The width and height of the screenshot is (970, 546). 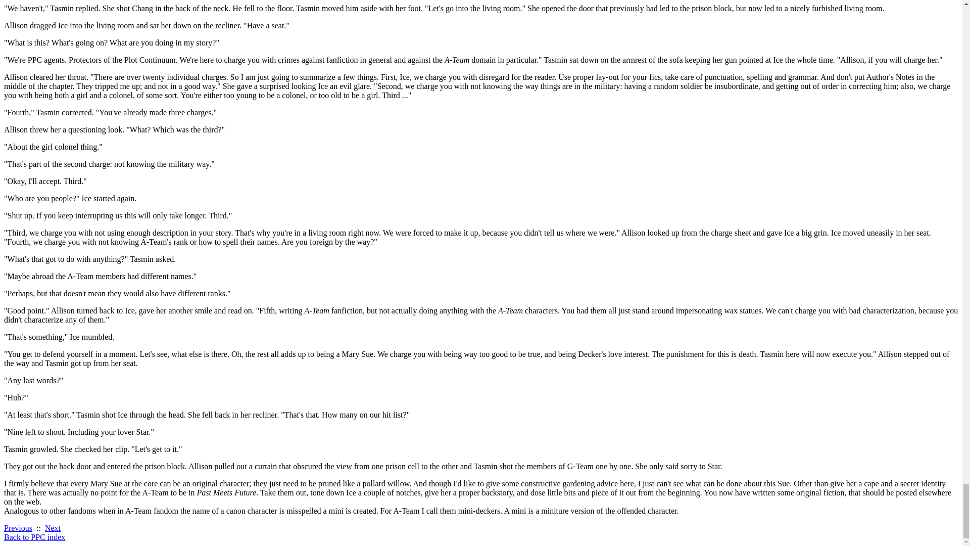 I want to click on Back to PPC index, so click(x=34, y=537).